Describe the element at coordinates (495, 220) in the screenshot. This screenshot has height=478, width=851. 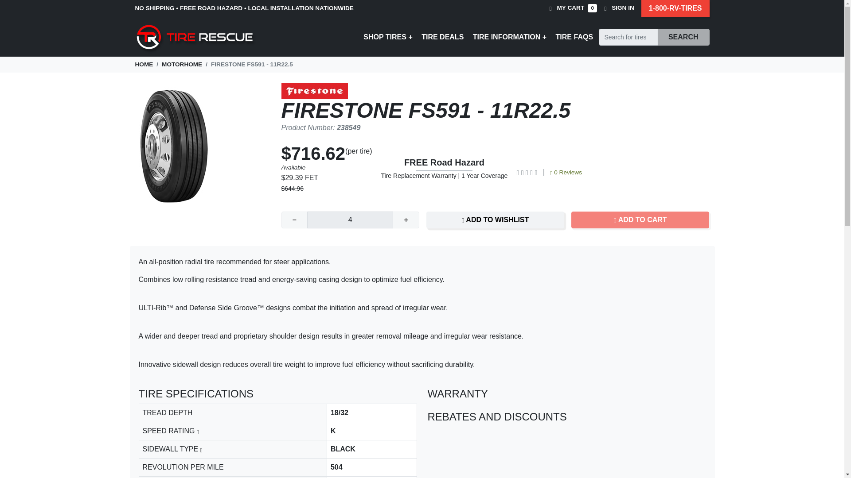
I see `ADD TO WISHLIST` at that location.